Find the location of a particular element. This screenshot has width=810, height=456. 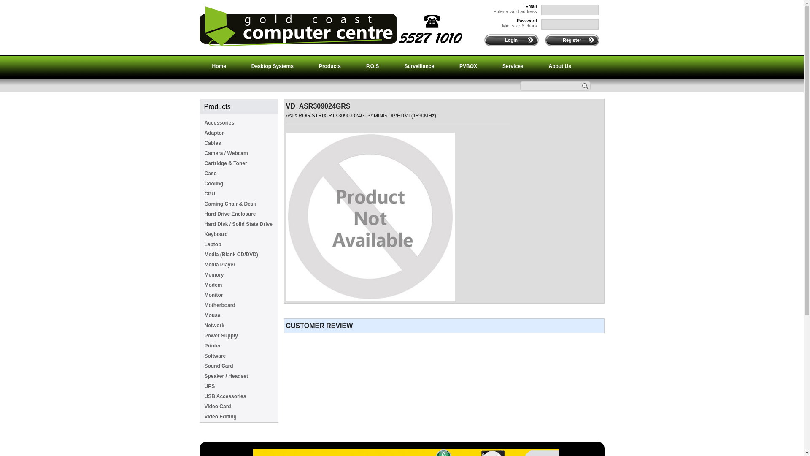

Services is located at coordinates (513, 66).